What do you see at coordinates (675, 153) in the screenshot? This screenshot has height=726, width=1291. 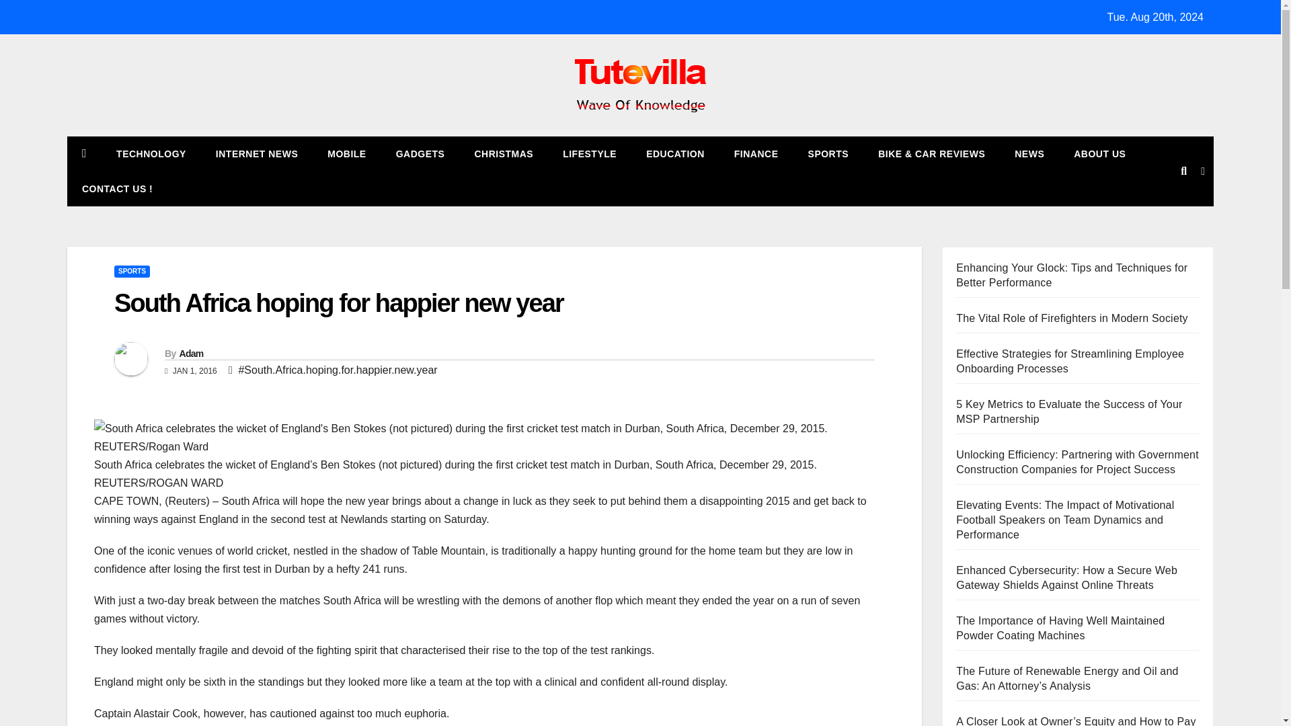 I see `EDUCATION` at bounding box center [675, 153].